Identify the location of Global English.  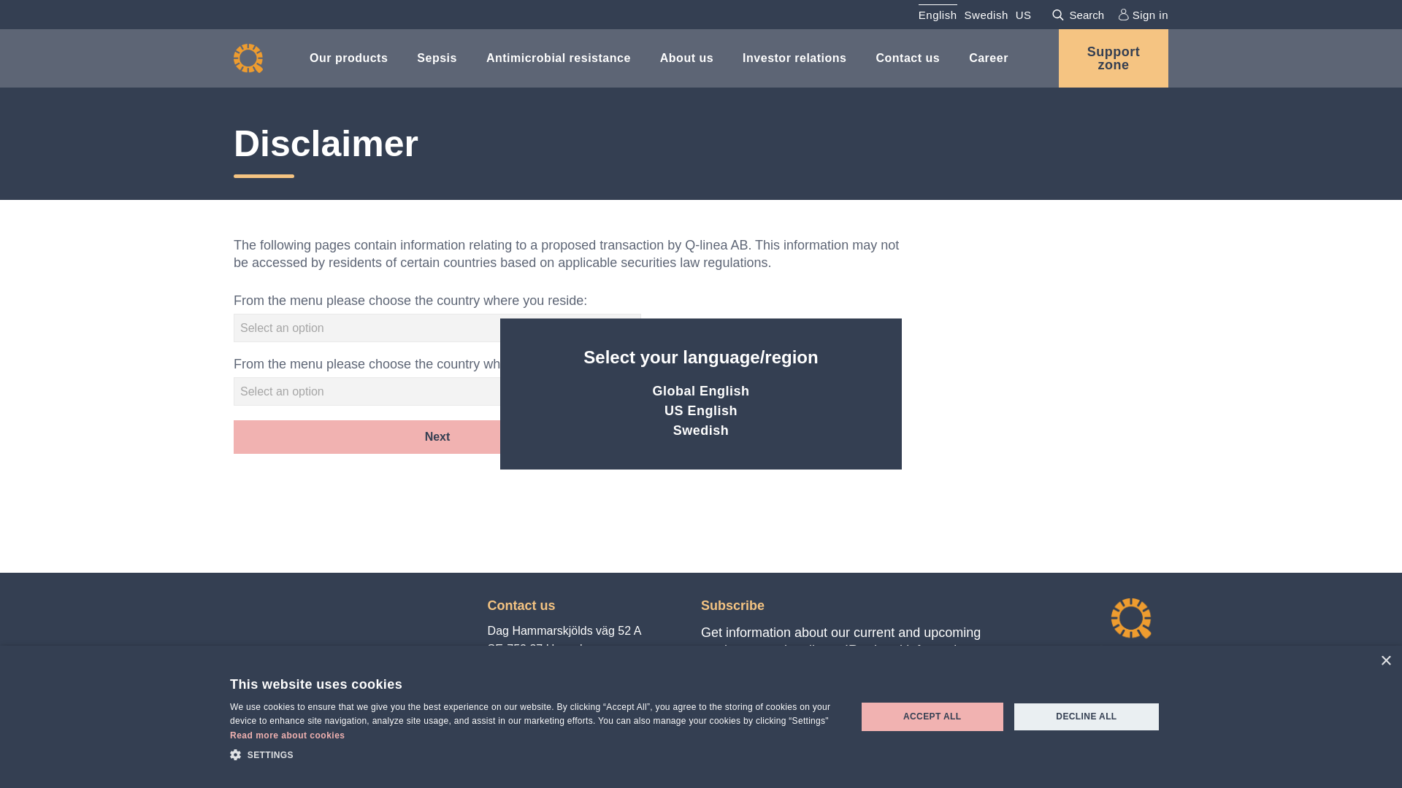
(700, 391).